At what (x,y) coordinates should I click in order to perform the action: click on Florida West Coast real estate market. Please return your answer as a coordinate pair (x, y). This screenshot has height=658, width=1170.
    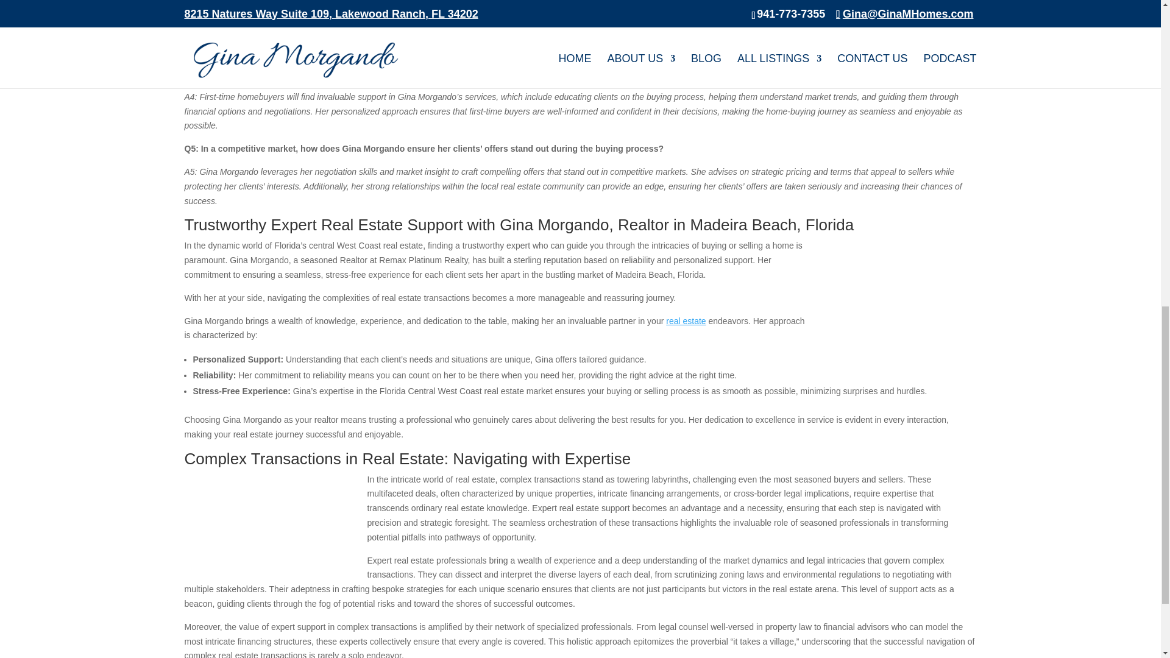
    Looking at the image, I should click on (875, 50).